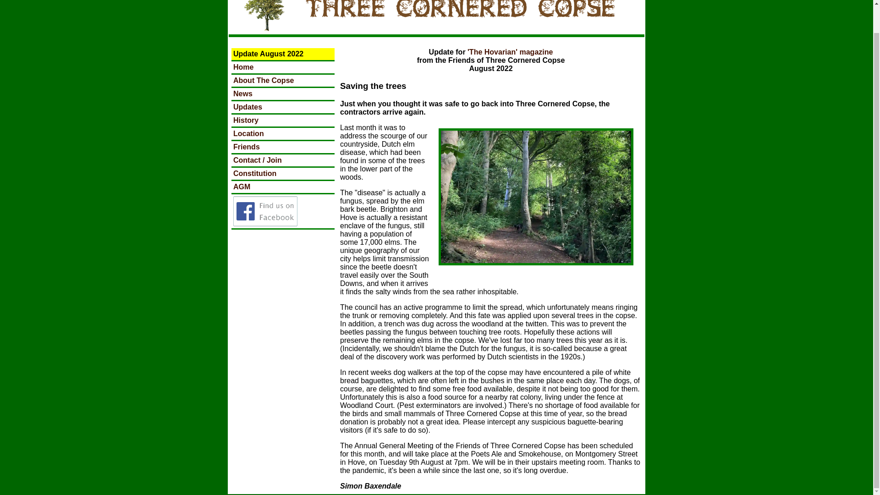  I want to click on Location, so click(248, 133).